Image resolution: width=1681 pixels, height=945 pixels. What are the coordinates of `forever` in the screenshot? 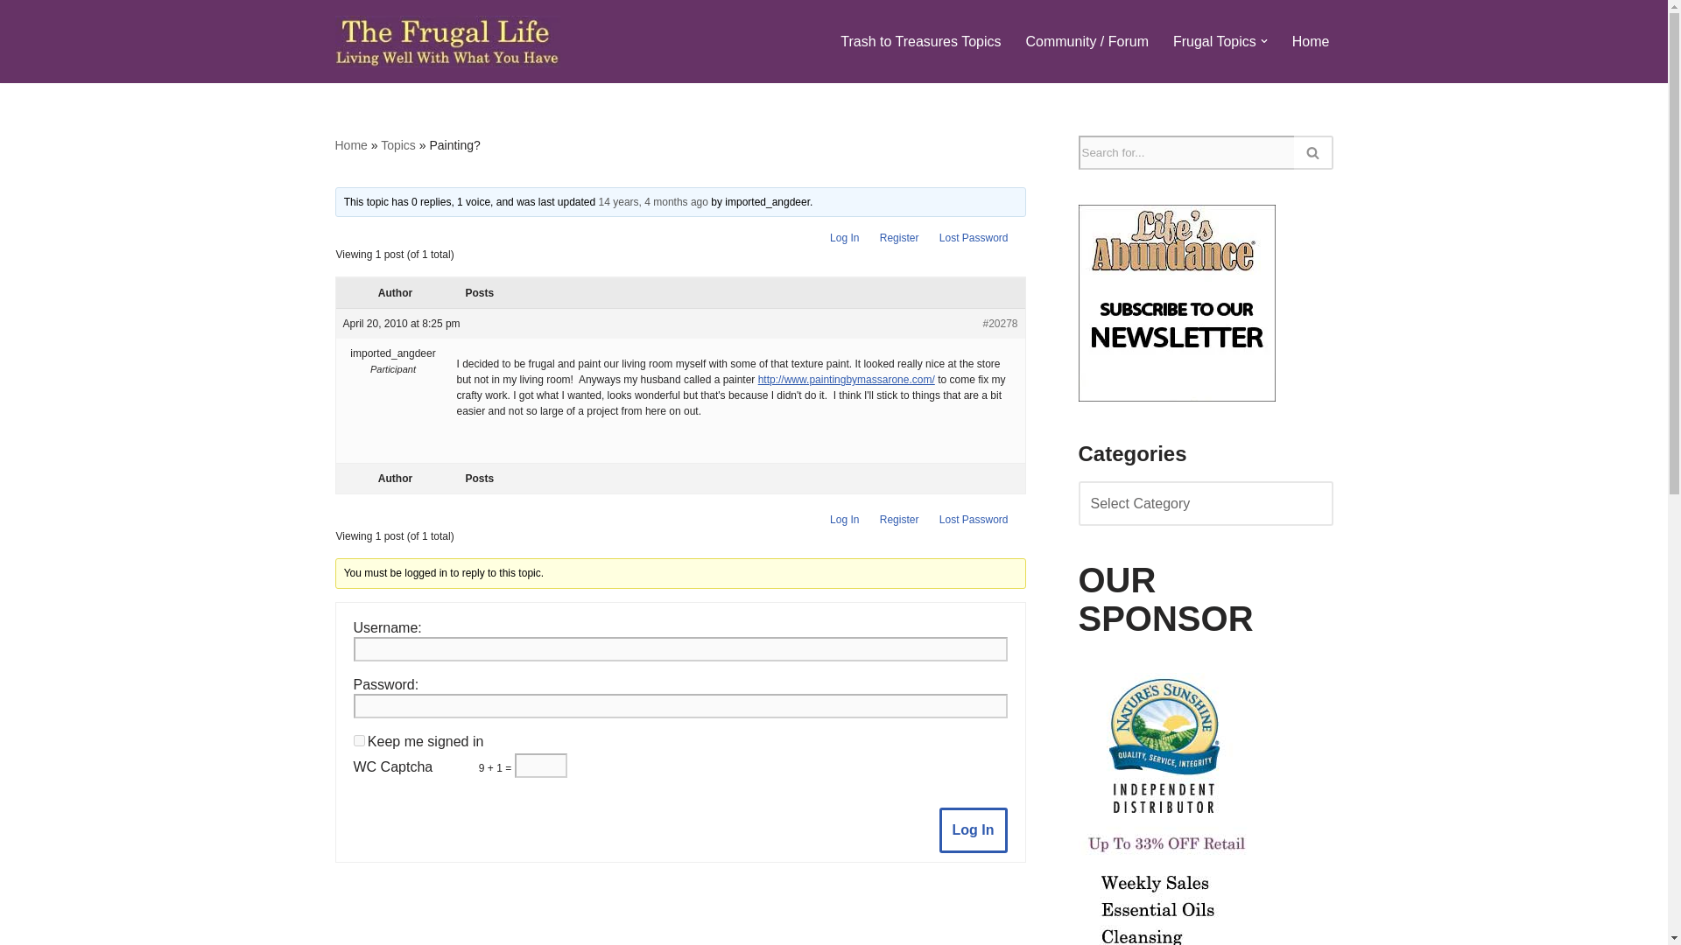 It's located at (359, 740).